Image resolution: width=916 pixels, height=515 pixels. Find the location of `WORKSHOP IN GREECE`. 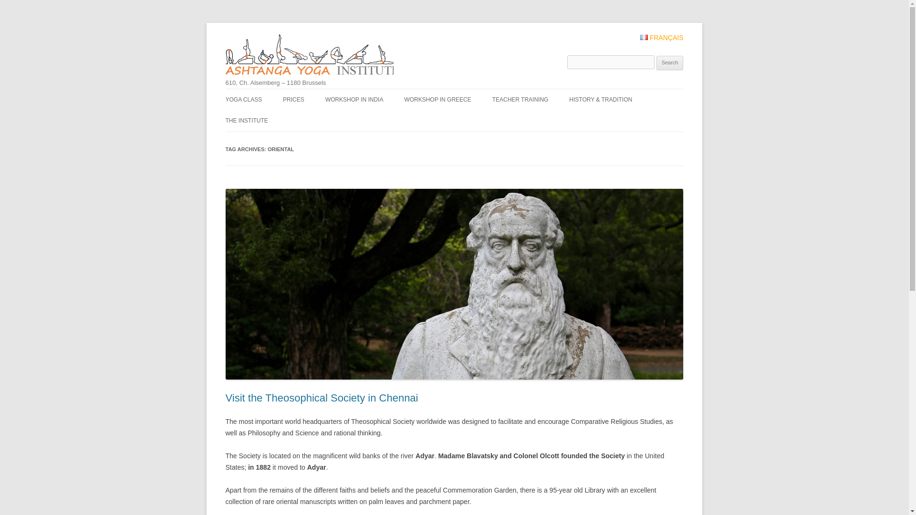

WORKSHOP IN GREECE is located at coordinates (437, 99).